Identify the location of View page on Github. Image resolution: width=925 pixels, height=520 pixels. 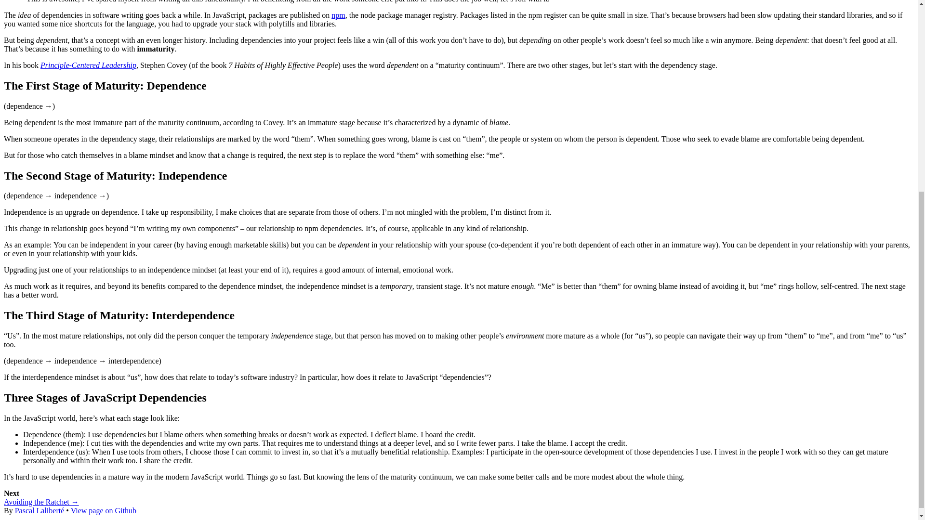
(103, 510).